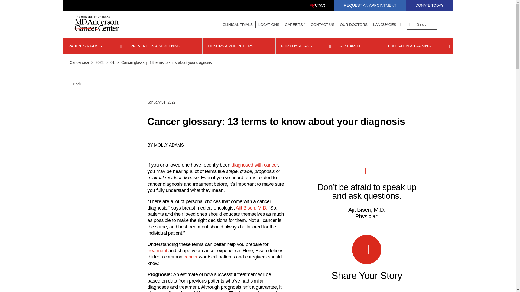  What do you see at coordinates (295, 25) in the screenshot?
I see `CAREERS` at bounding box center [295, 25].